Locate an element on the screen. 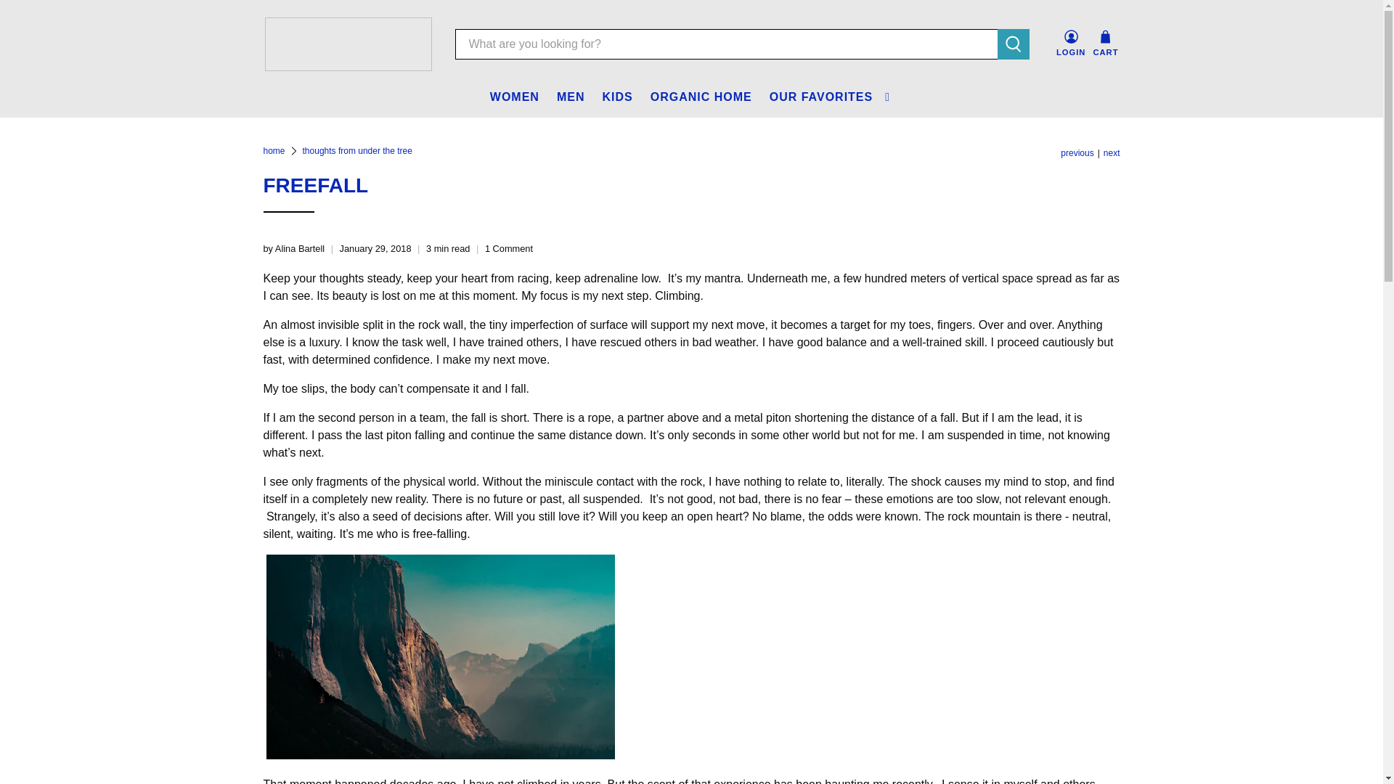 Image resolution: width=1394 pixels, height=784 pixels. Thoughts from Under the Tree is located at coordinates (357, 150).